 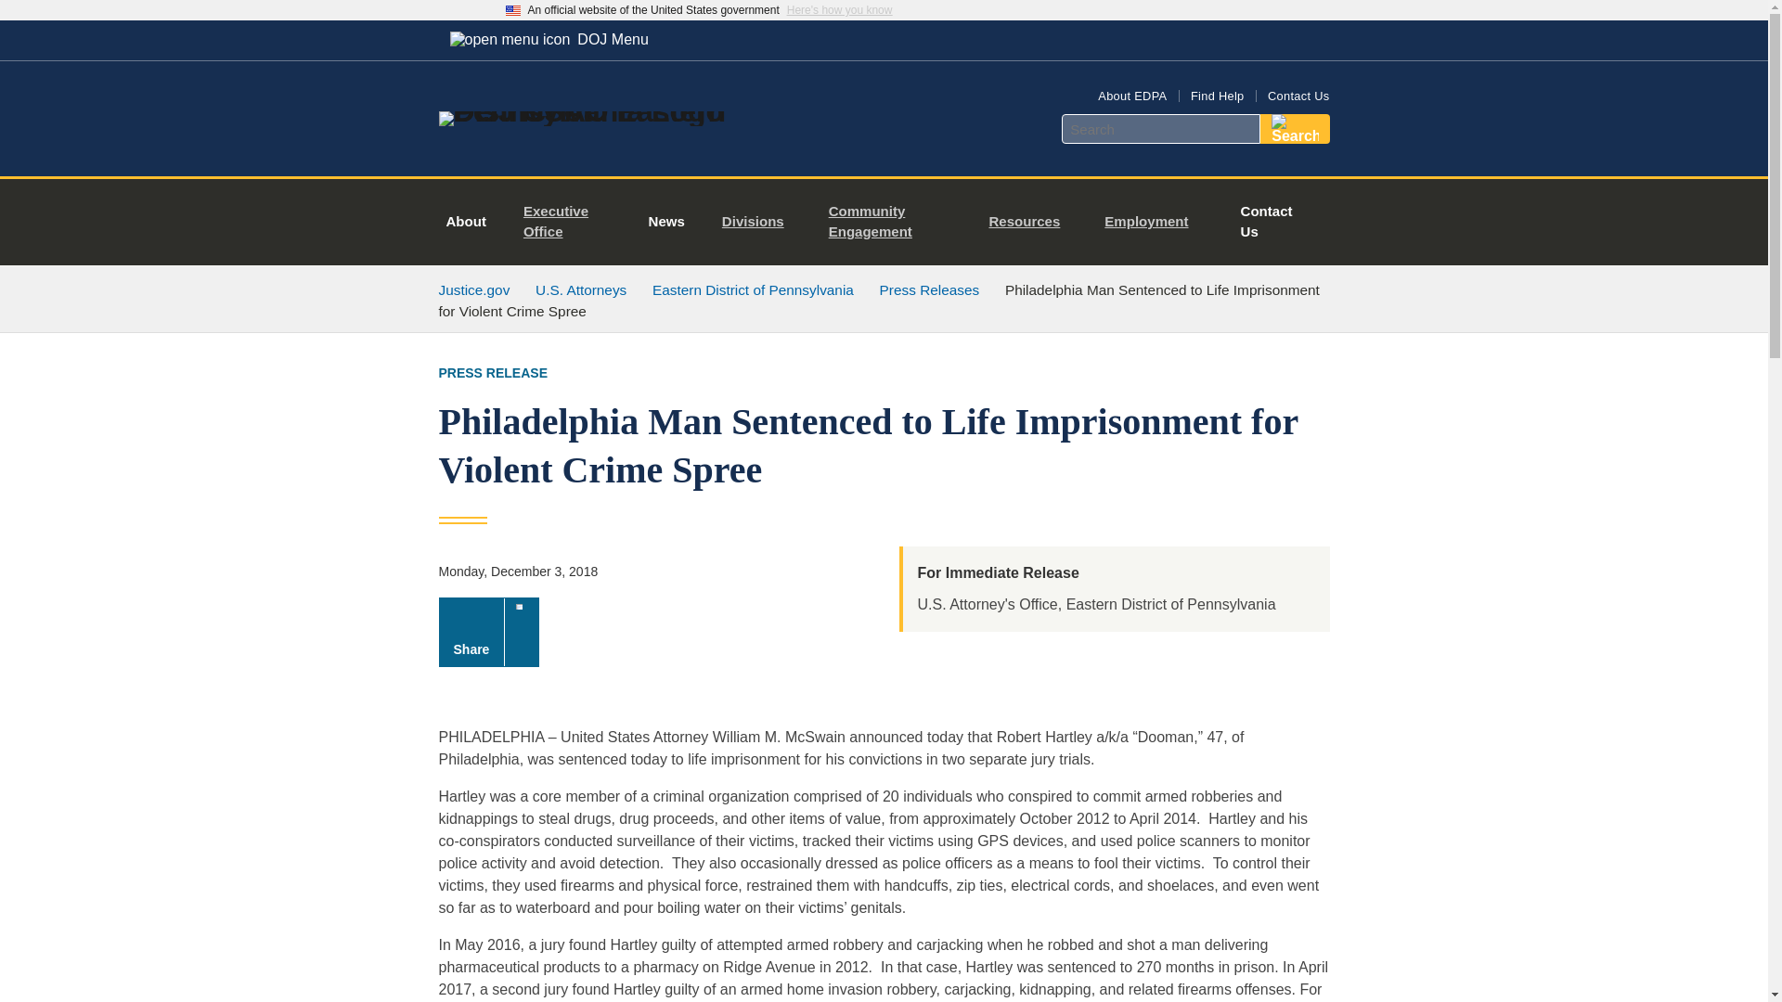 I want to click on Employment, so click(x=1153, y=223).